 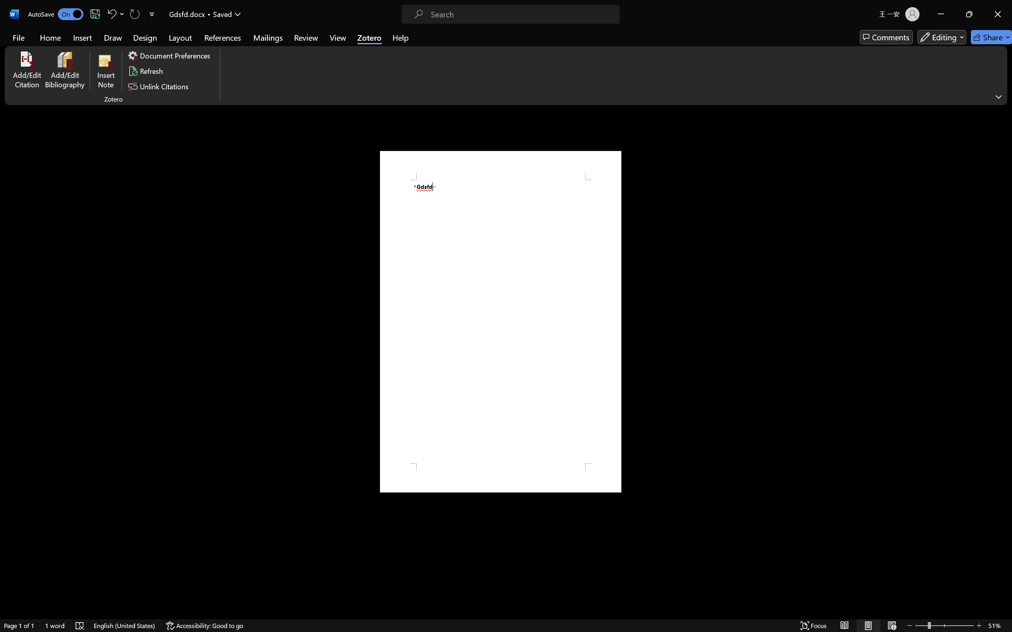 What do you see at coordinates (500, 322) in the screenshot?
I see `Page 1 content` at bounding box center [500, 322].